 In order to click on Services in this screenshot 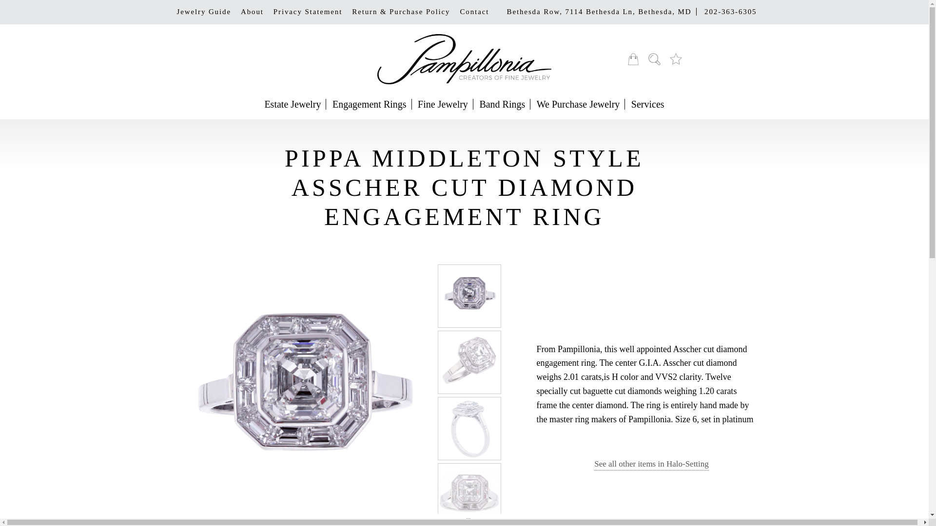, I will do `click(647, 104)`.